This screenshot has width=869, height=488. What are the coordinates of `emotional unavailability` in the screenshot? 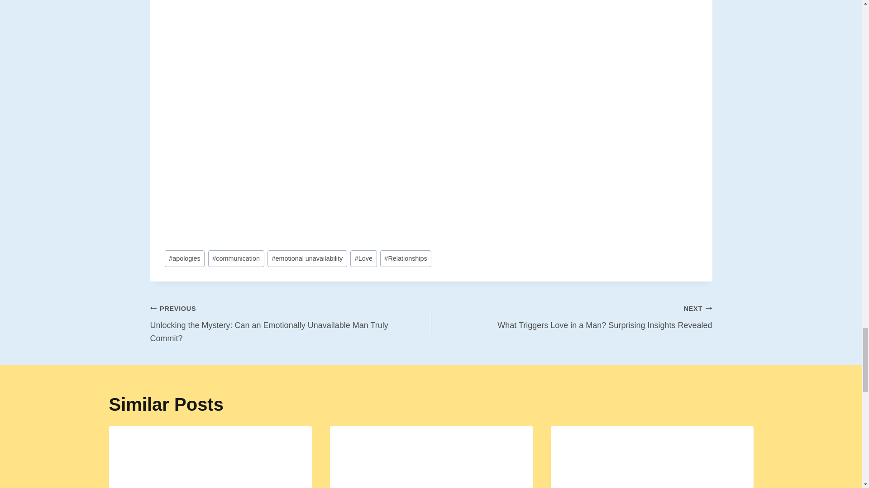 It's located at (307, 258).